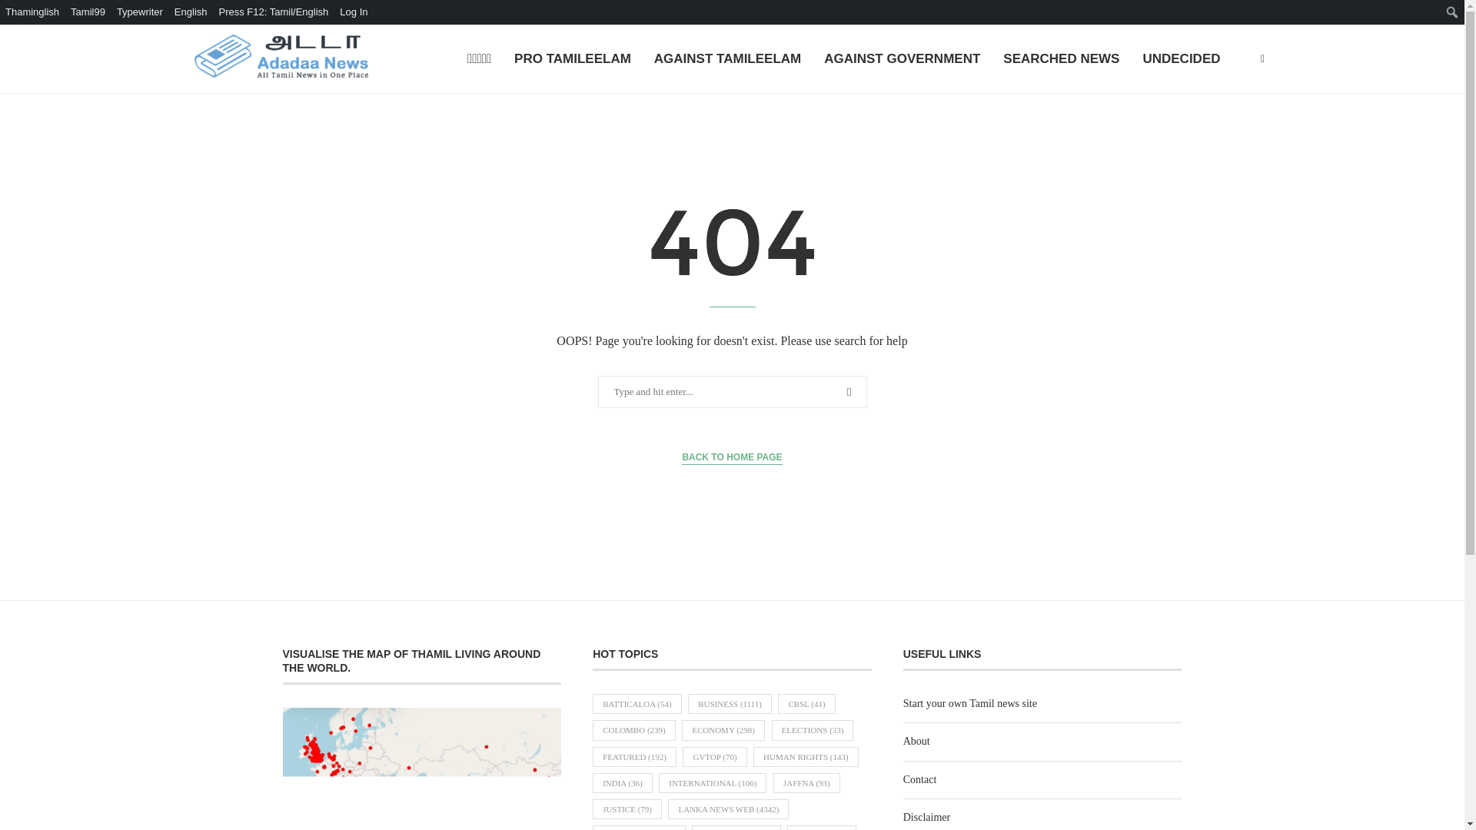 Image resolution: width=1476 pixels, height=830 pixels. Describe the element at coordinates (354, 12) in the screenshot. I see `Log In` at that location.